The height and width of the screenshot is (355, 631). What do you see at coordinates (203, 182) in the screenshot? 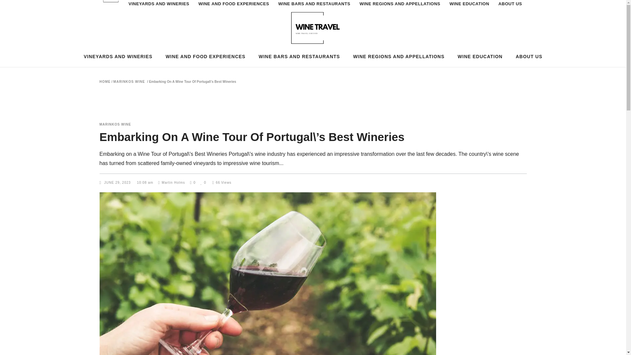
I see `0` at bounding box center [203, 182].